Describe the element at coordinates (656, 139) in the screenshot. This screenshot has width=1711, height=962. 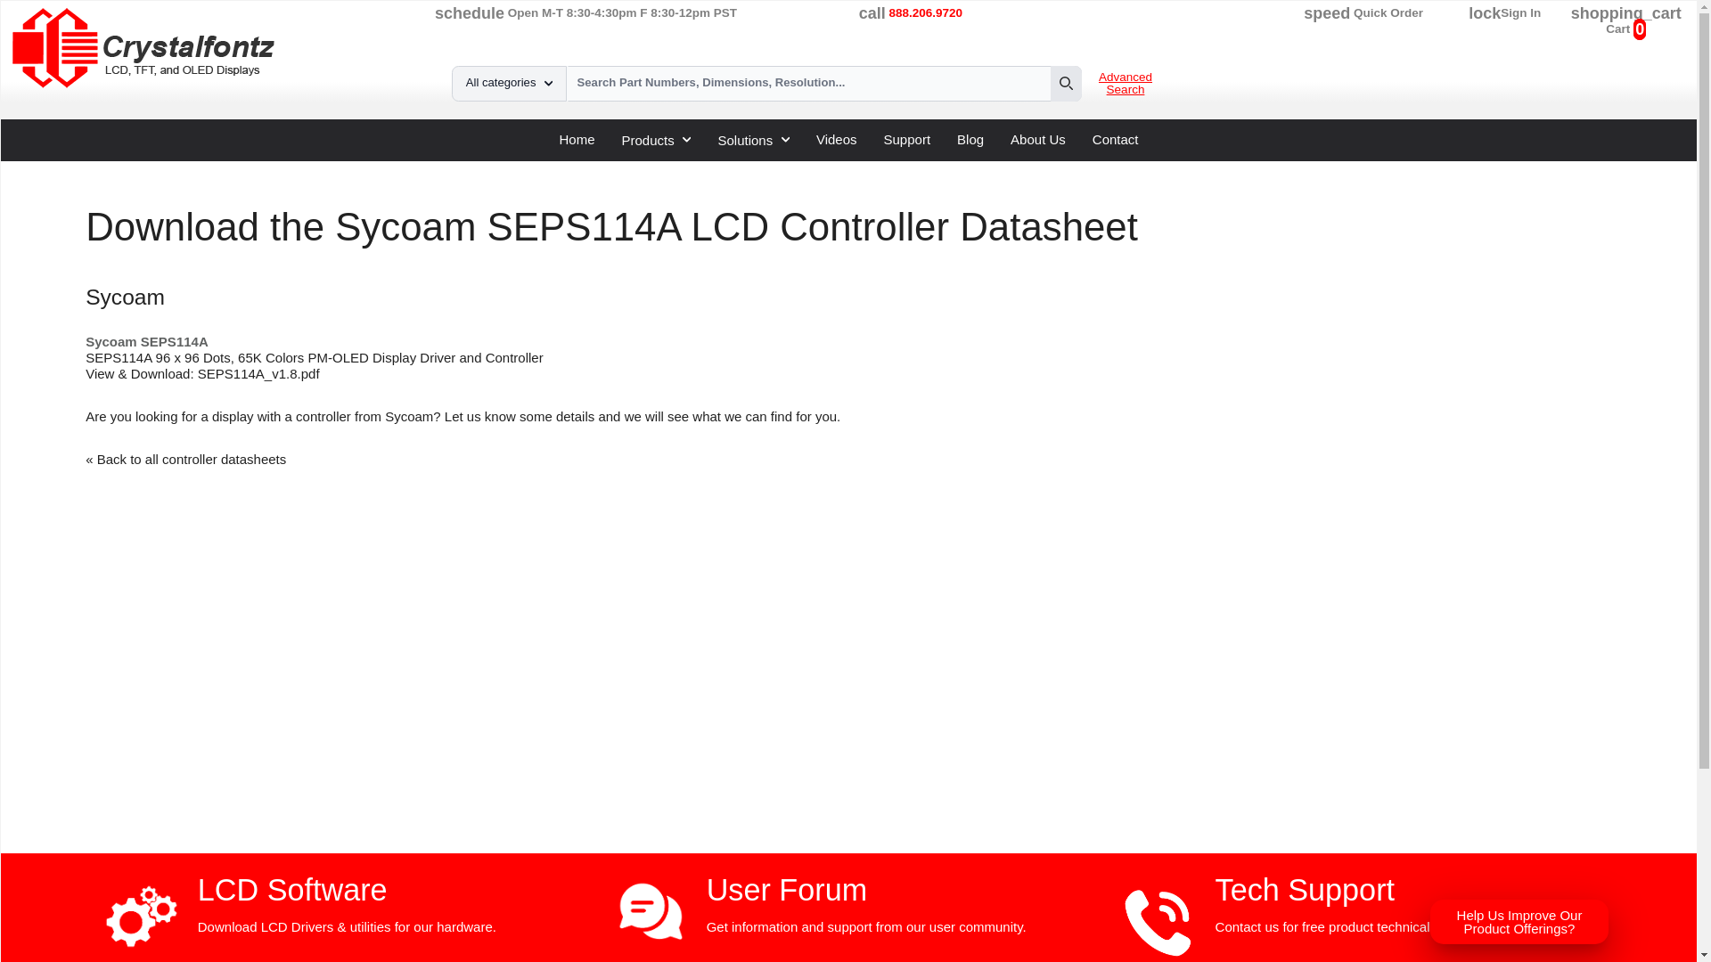
I see `Products` at that location.